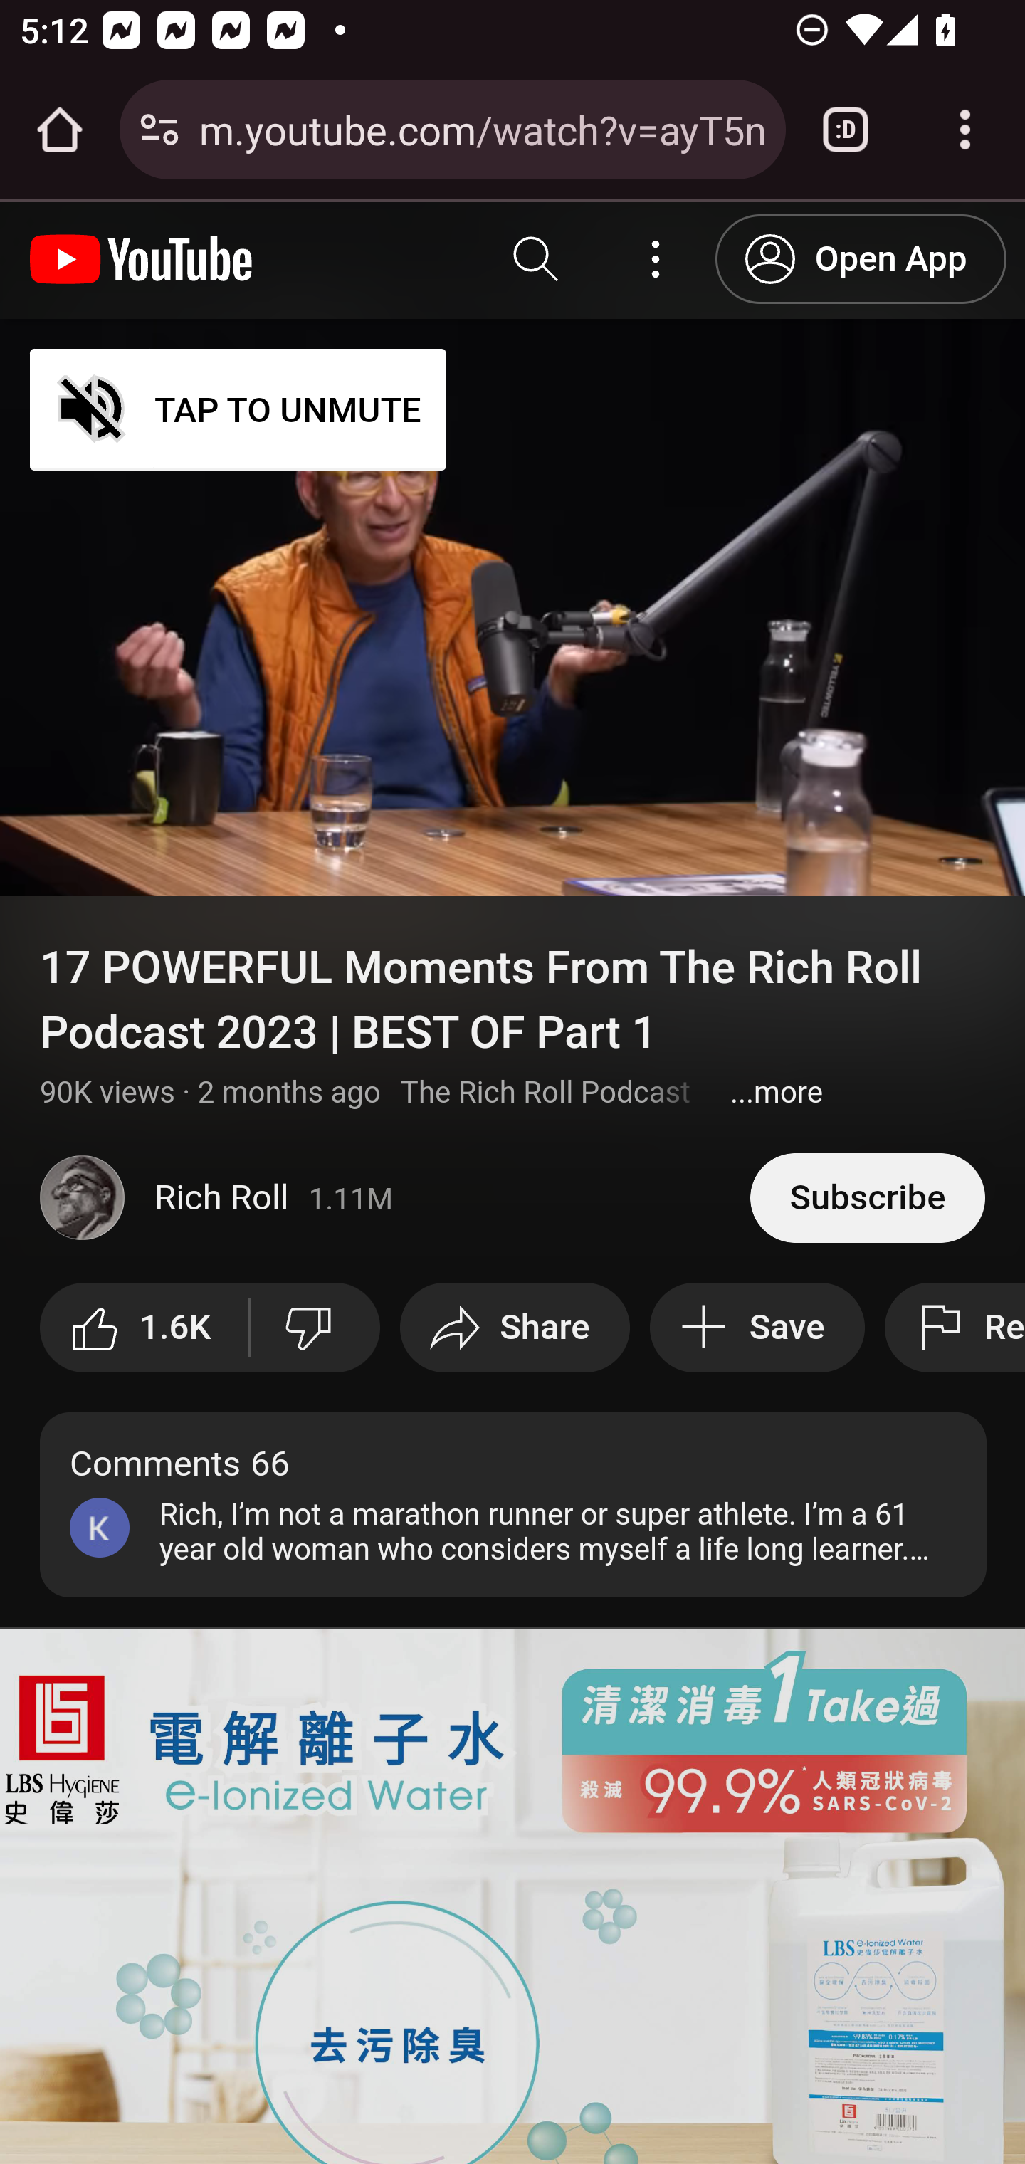 Image resolution: width=1025 pixels, height=2164 pixels. What do you see at coordinates (514, 1503) in the screenshot?
I see `Comments` at bounding box center [514, 1503].